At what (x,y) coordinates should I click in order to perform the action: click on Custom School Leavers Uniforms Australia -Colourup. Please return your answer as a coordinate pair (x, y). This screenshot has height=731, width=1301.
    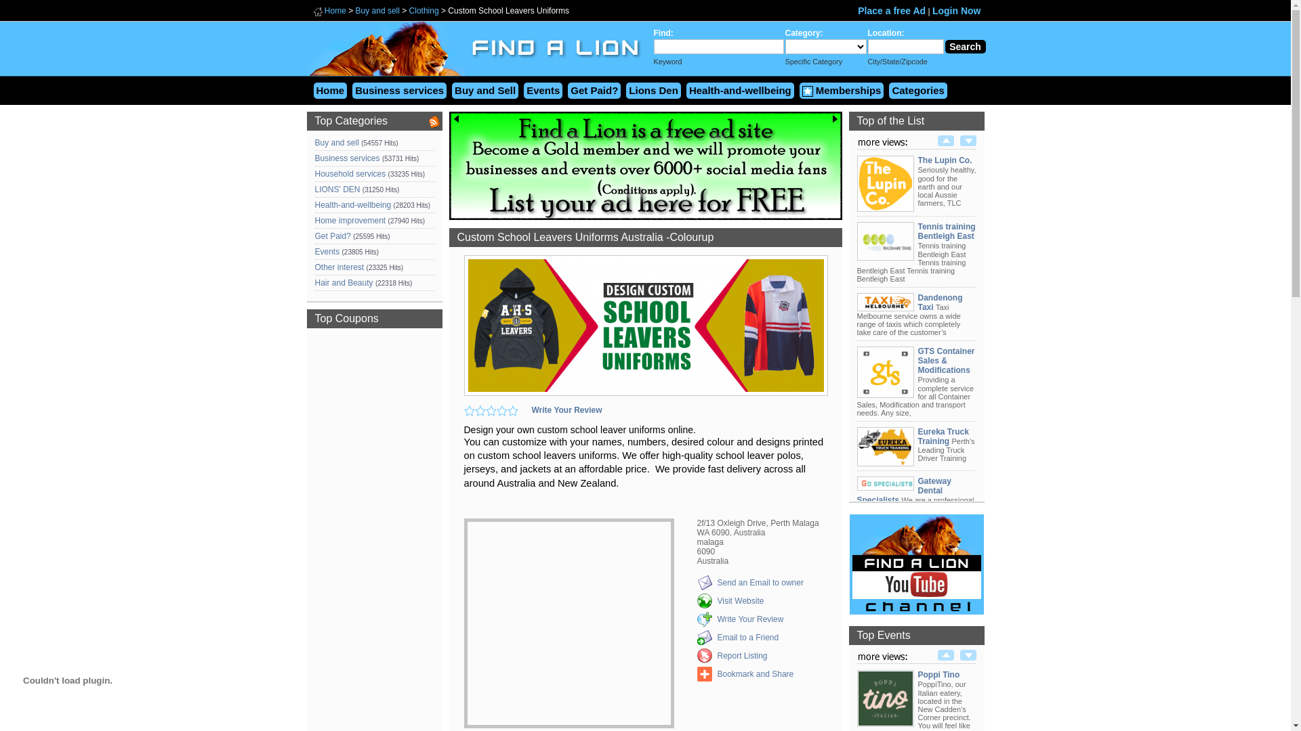
    Looking at the image, I should click on (645, 326).